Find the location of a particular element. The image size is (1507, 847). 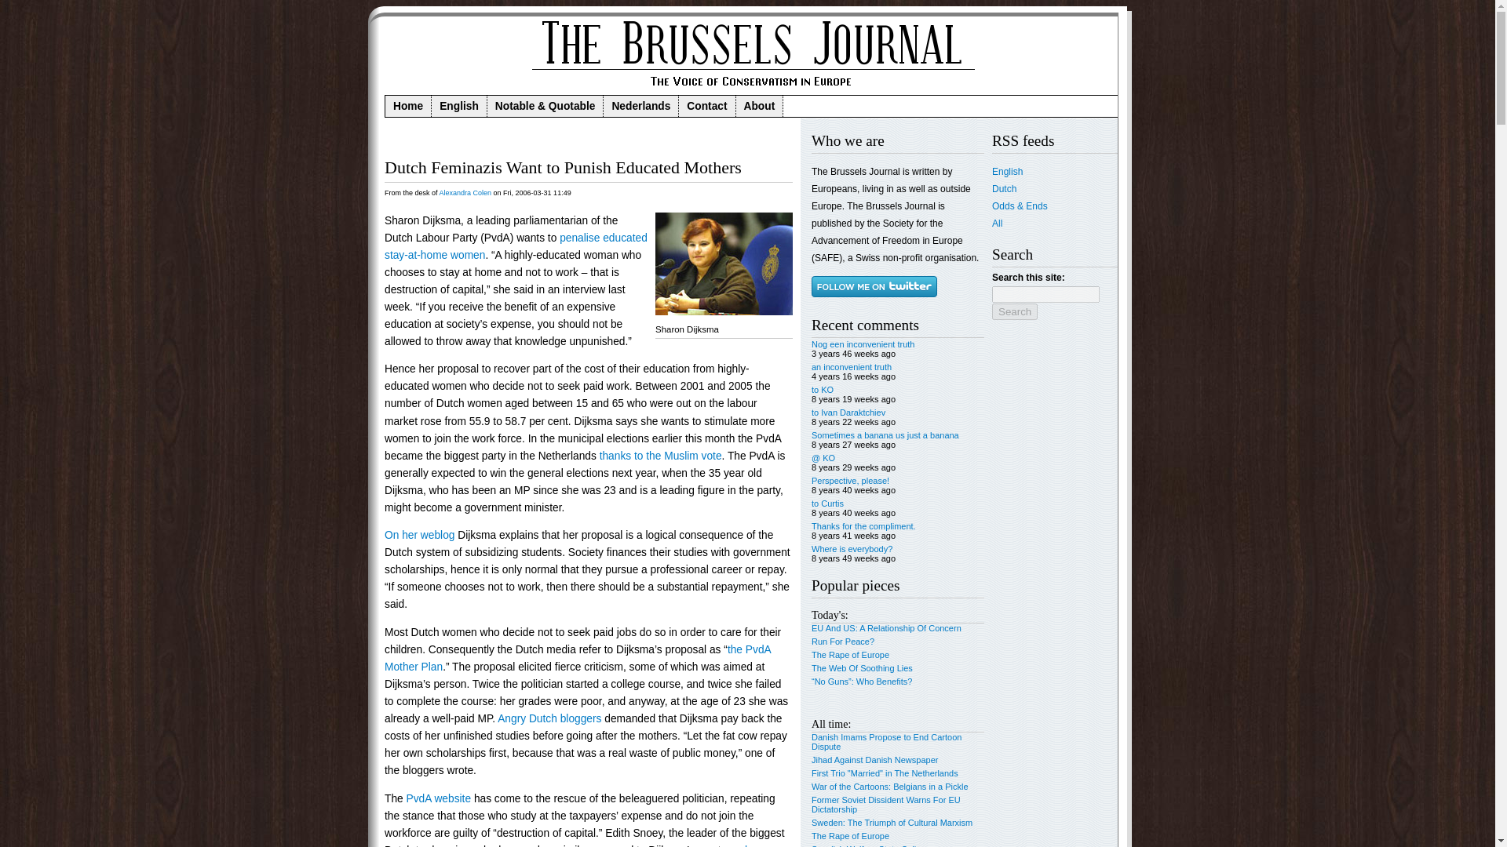

Nederlands is located at coordinates (641, 107).